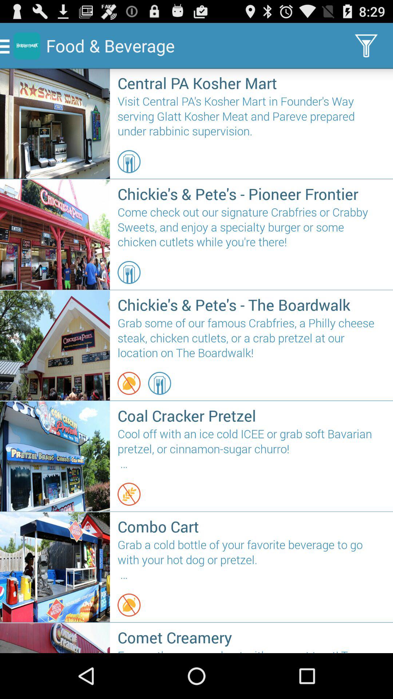  I want to click on tap the icon below the cool off with, so click(129, 494).